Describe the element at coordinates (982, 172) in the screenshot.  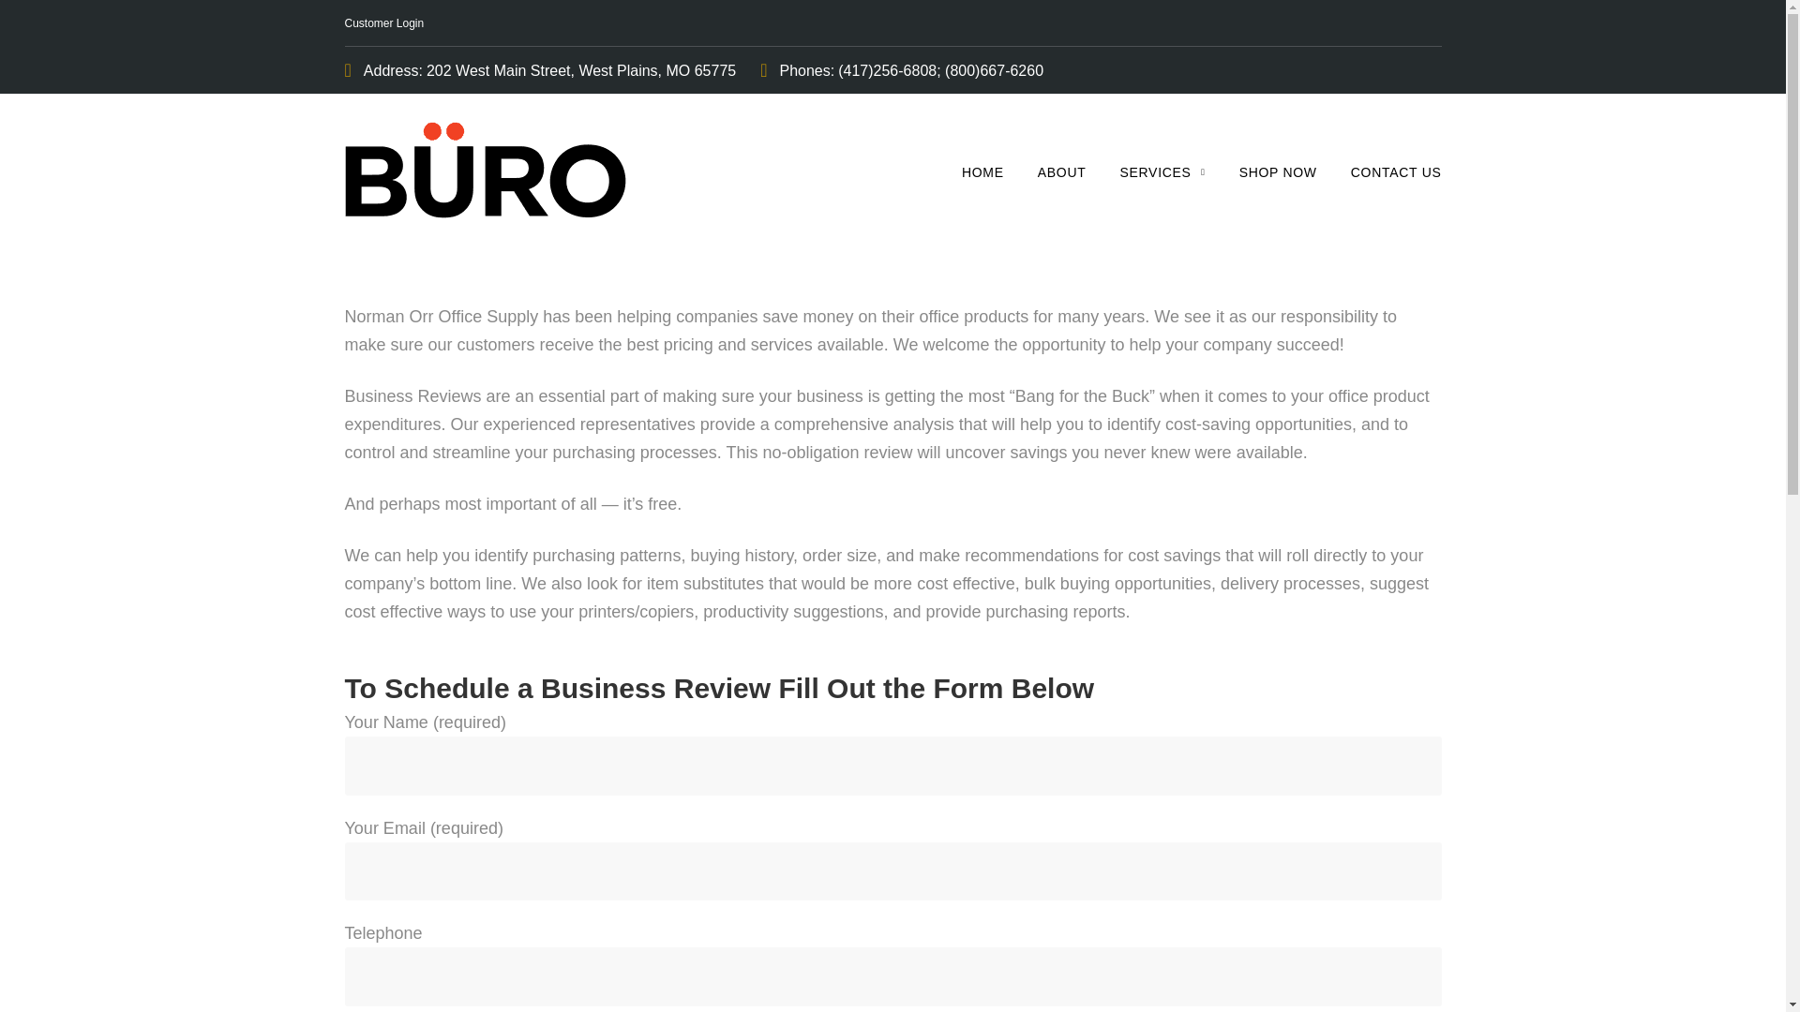
I see `HOME` at that location.